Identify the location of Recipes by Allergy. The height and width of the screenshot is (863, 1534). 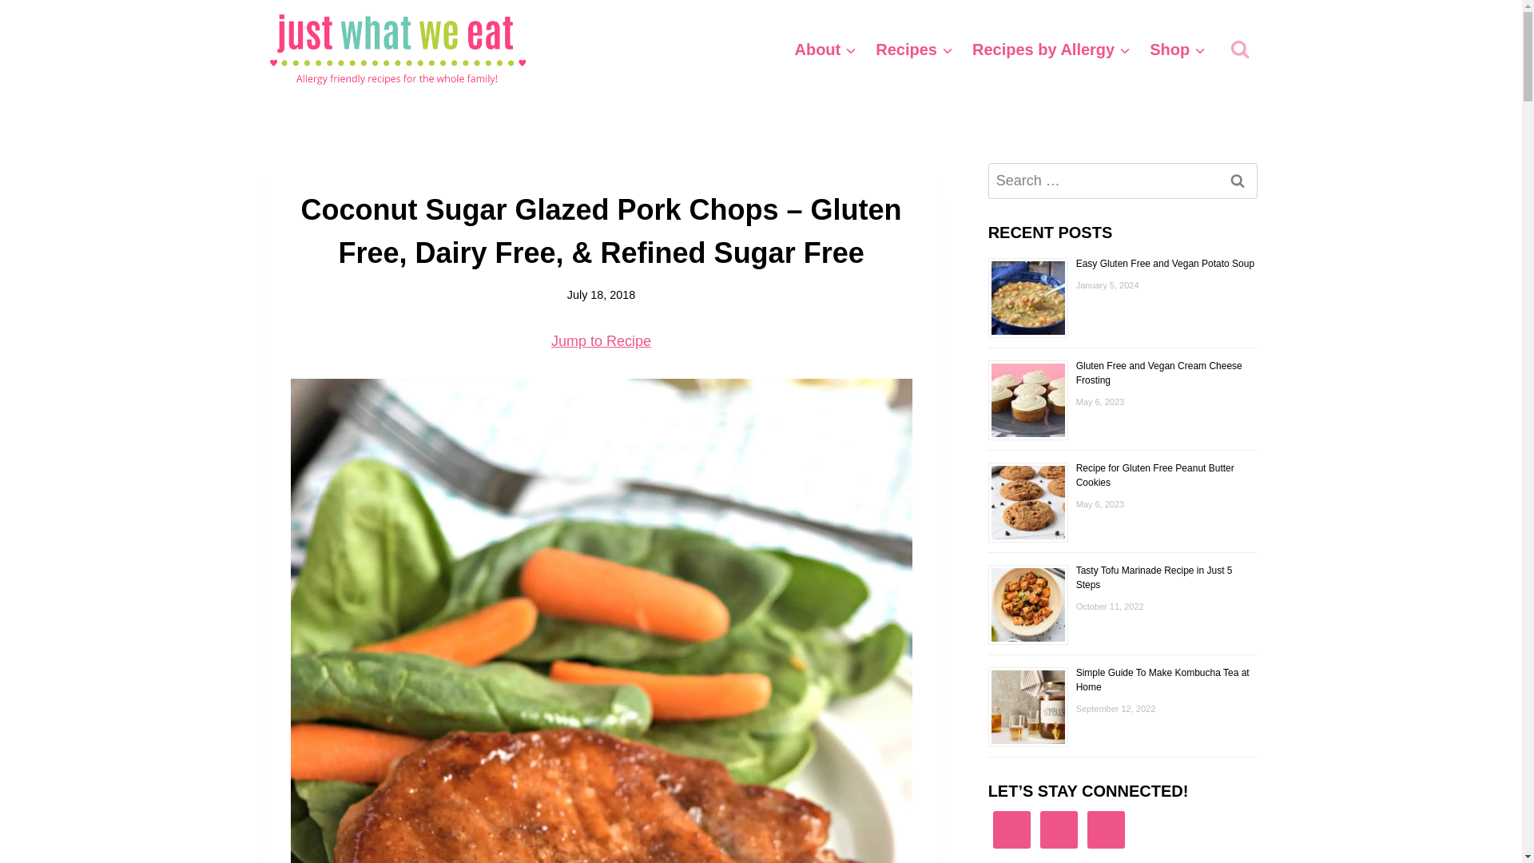
(1051, 49).